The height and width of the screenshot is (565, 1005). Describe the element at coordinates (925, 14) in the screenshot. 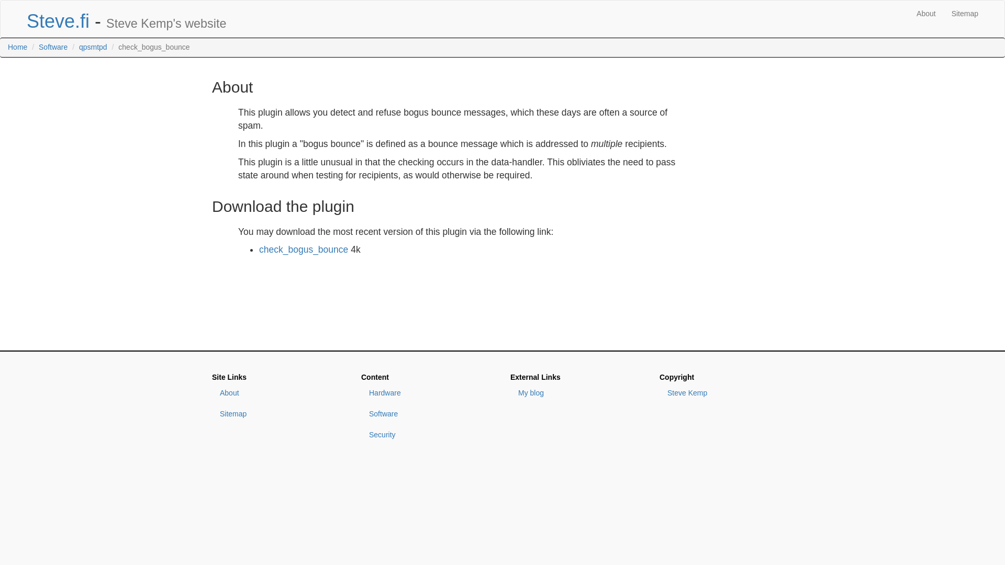

I see `About` at that location.